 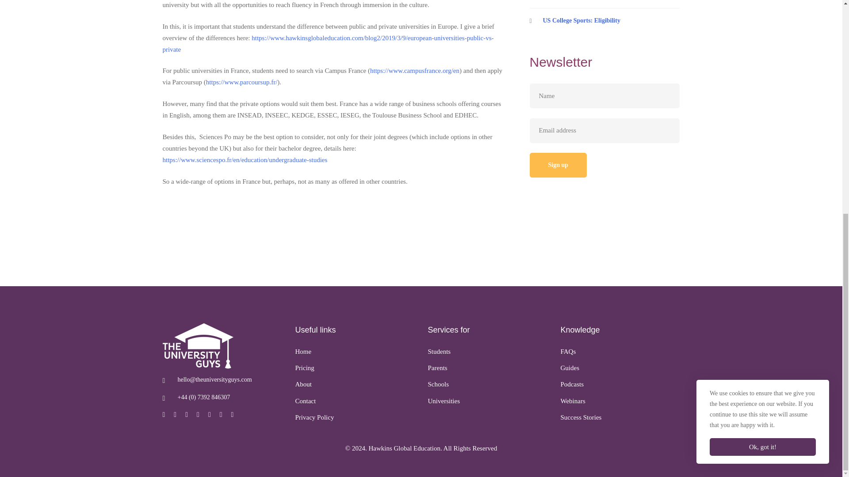 What do you see at coordinates (605, 4) in the screenshot?
I see `Podcast Episode 77: Rugby at universities in the USA` at bounding box center [605, 4].